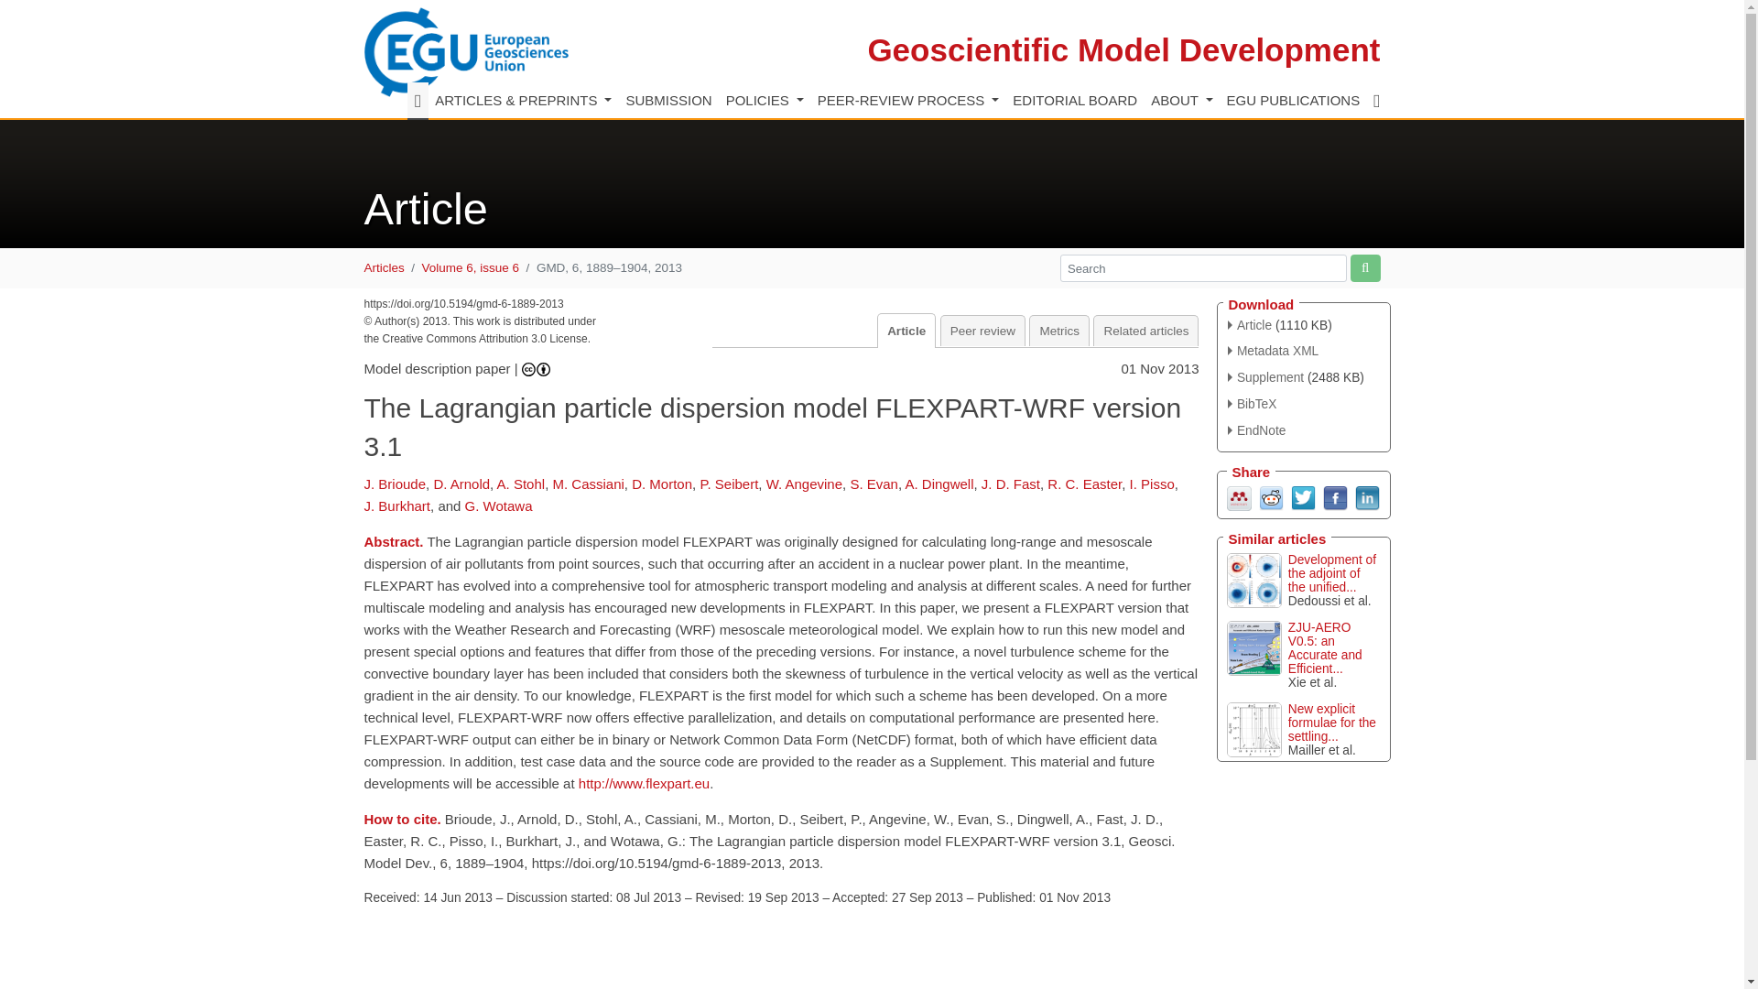 Image resolution: width=1758 pixels, height=989 pixels. What do you see at coordinates (765, 101) in the screenshot?
I see `POLICIES` at bounding box center [765, 101].